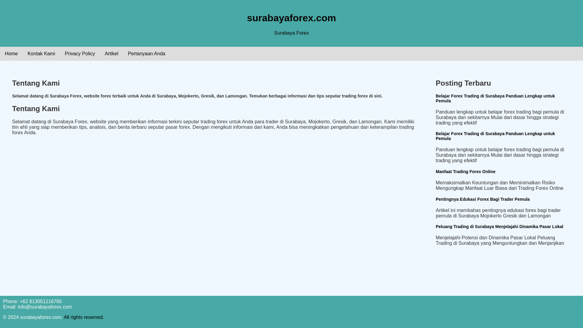 Image resolution: width=583 pixels, height=328 pixels. What do you see at coordinates (291, 33) in the screenshot?
I see `Surabaya Forex` at bounding box center [291, 33].